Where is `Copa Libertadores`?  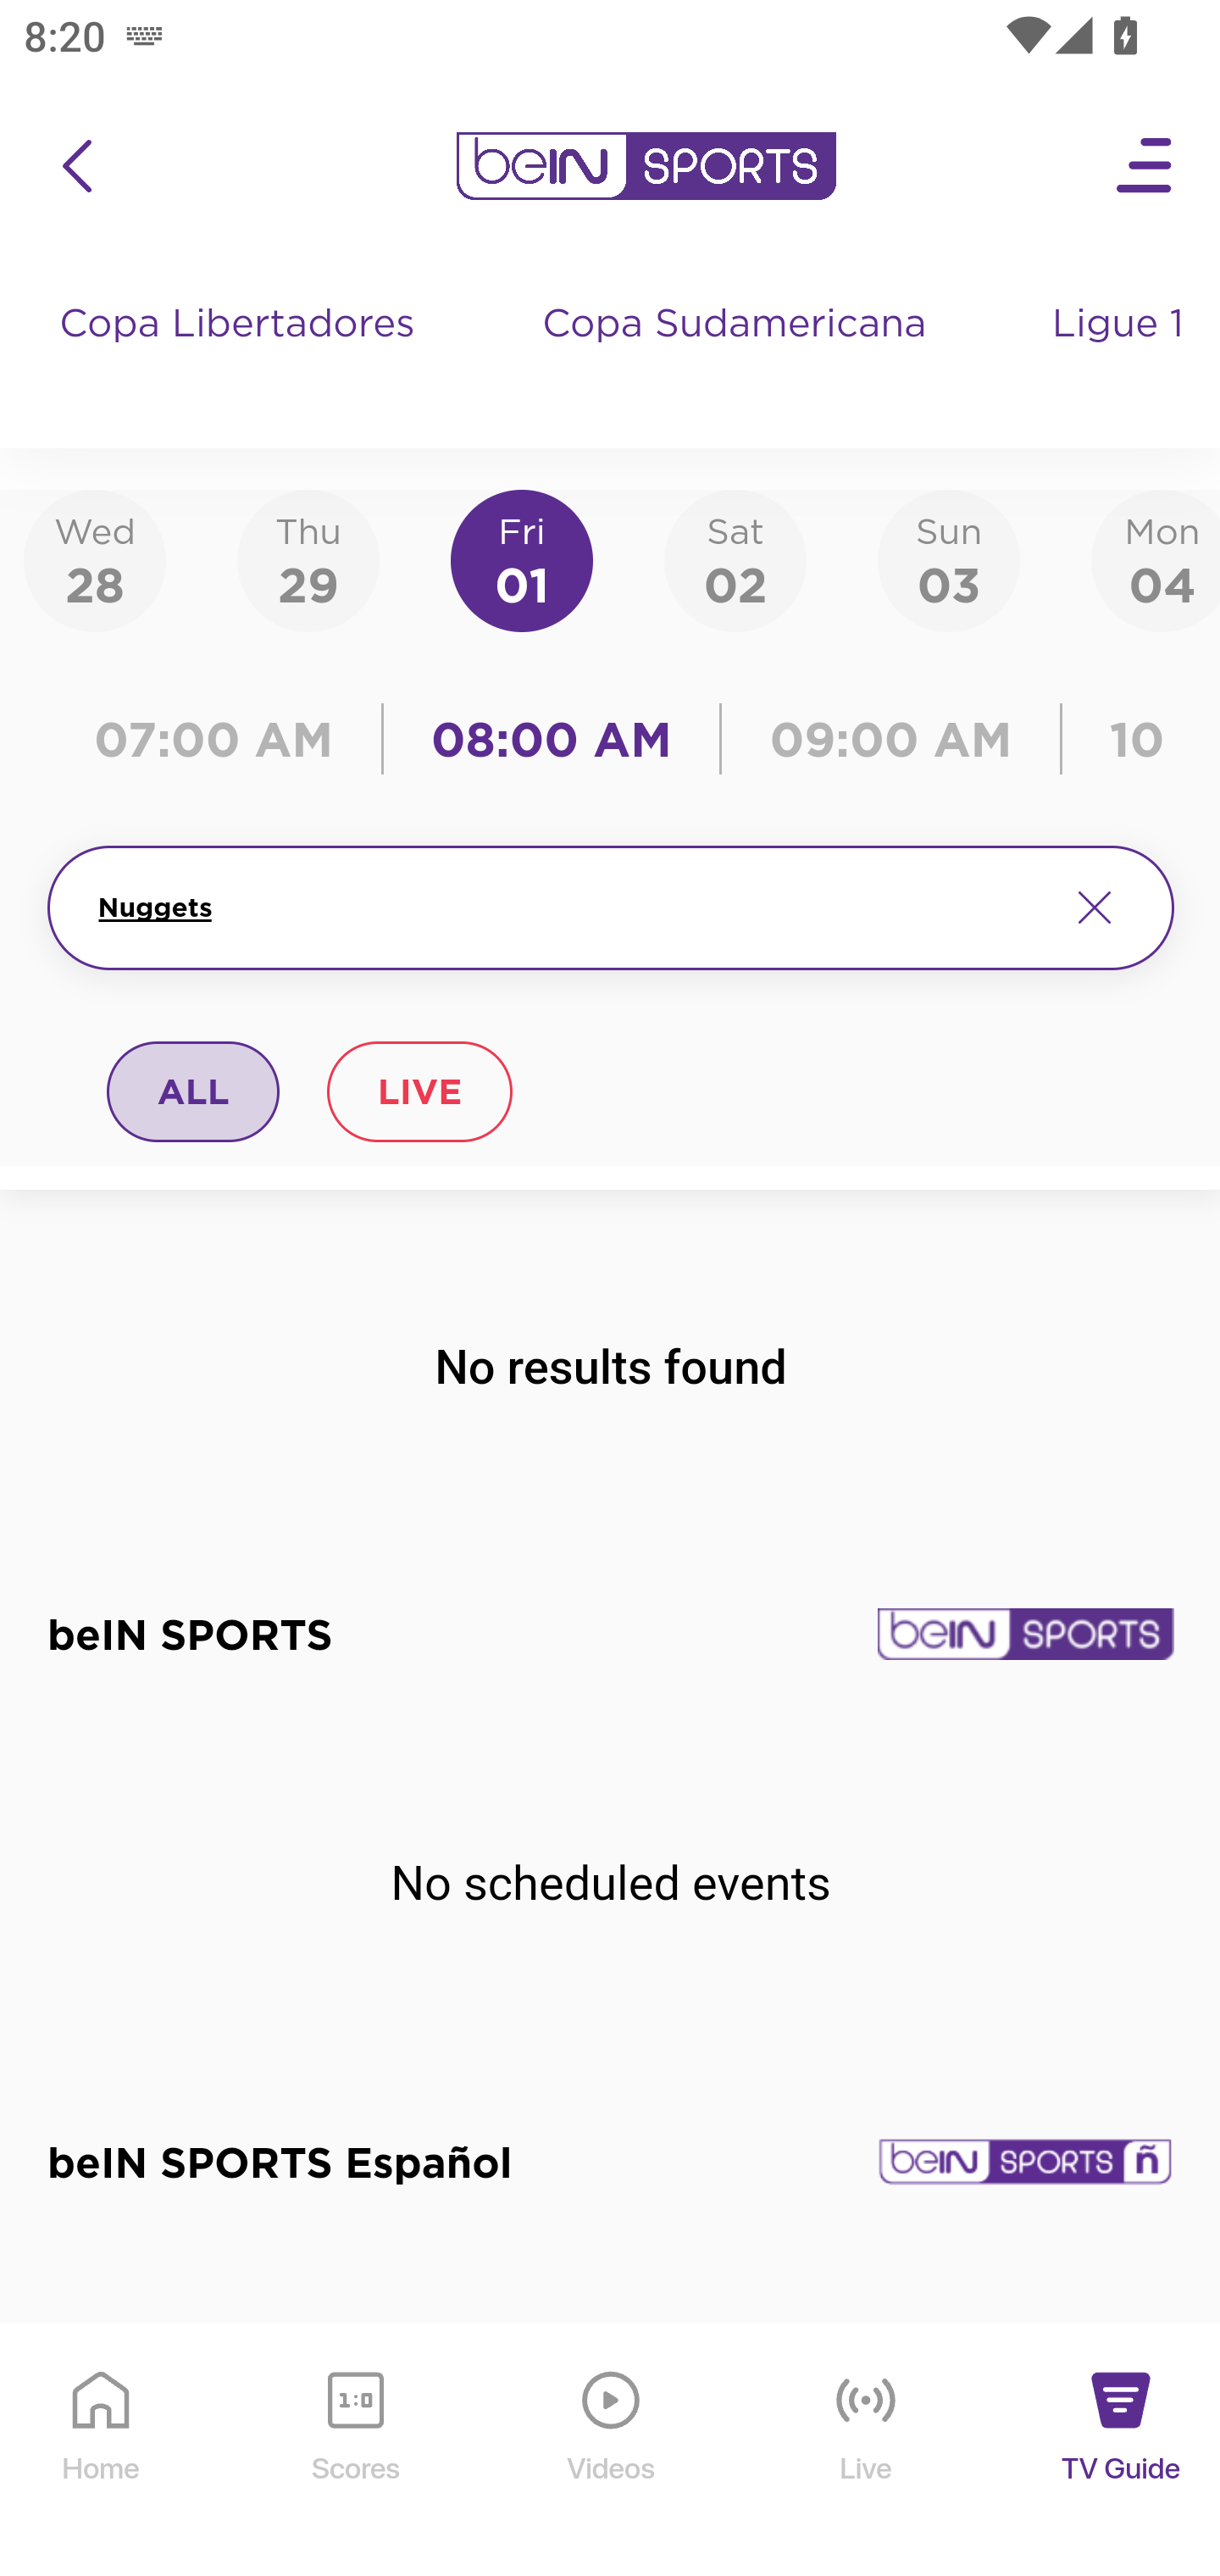 Copa Libertadores is located at coordinates (241, 356).